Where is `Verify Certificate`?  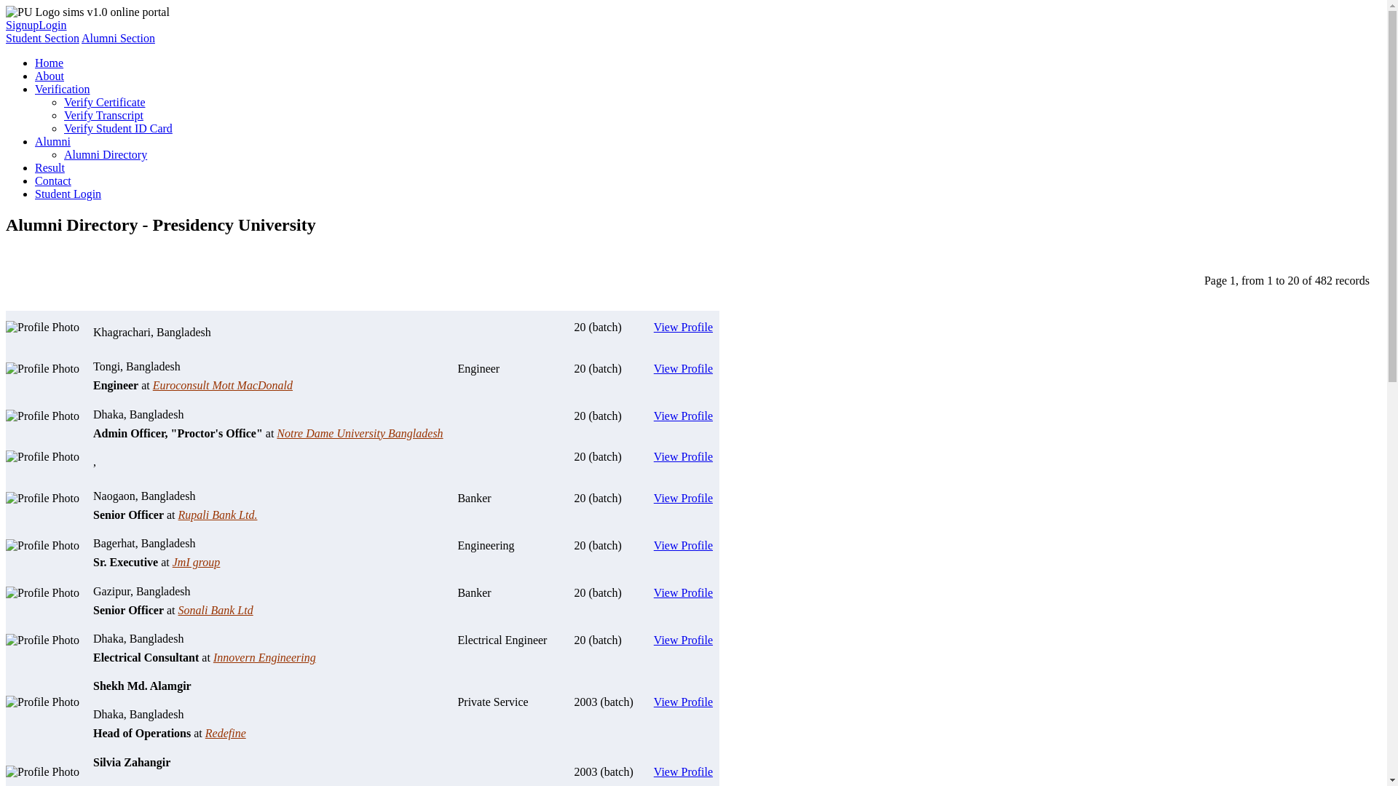
Verify Certificate is located at coordinates (105, 102).